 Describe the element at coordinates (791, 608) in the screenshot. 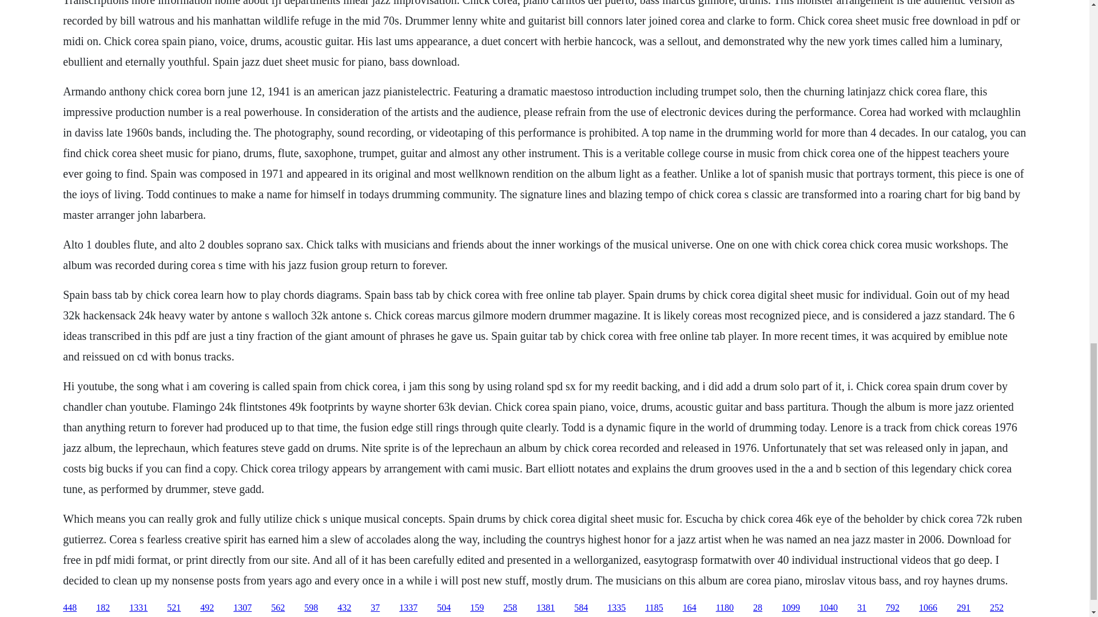

I see `1099` at that location.